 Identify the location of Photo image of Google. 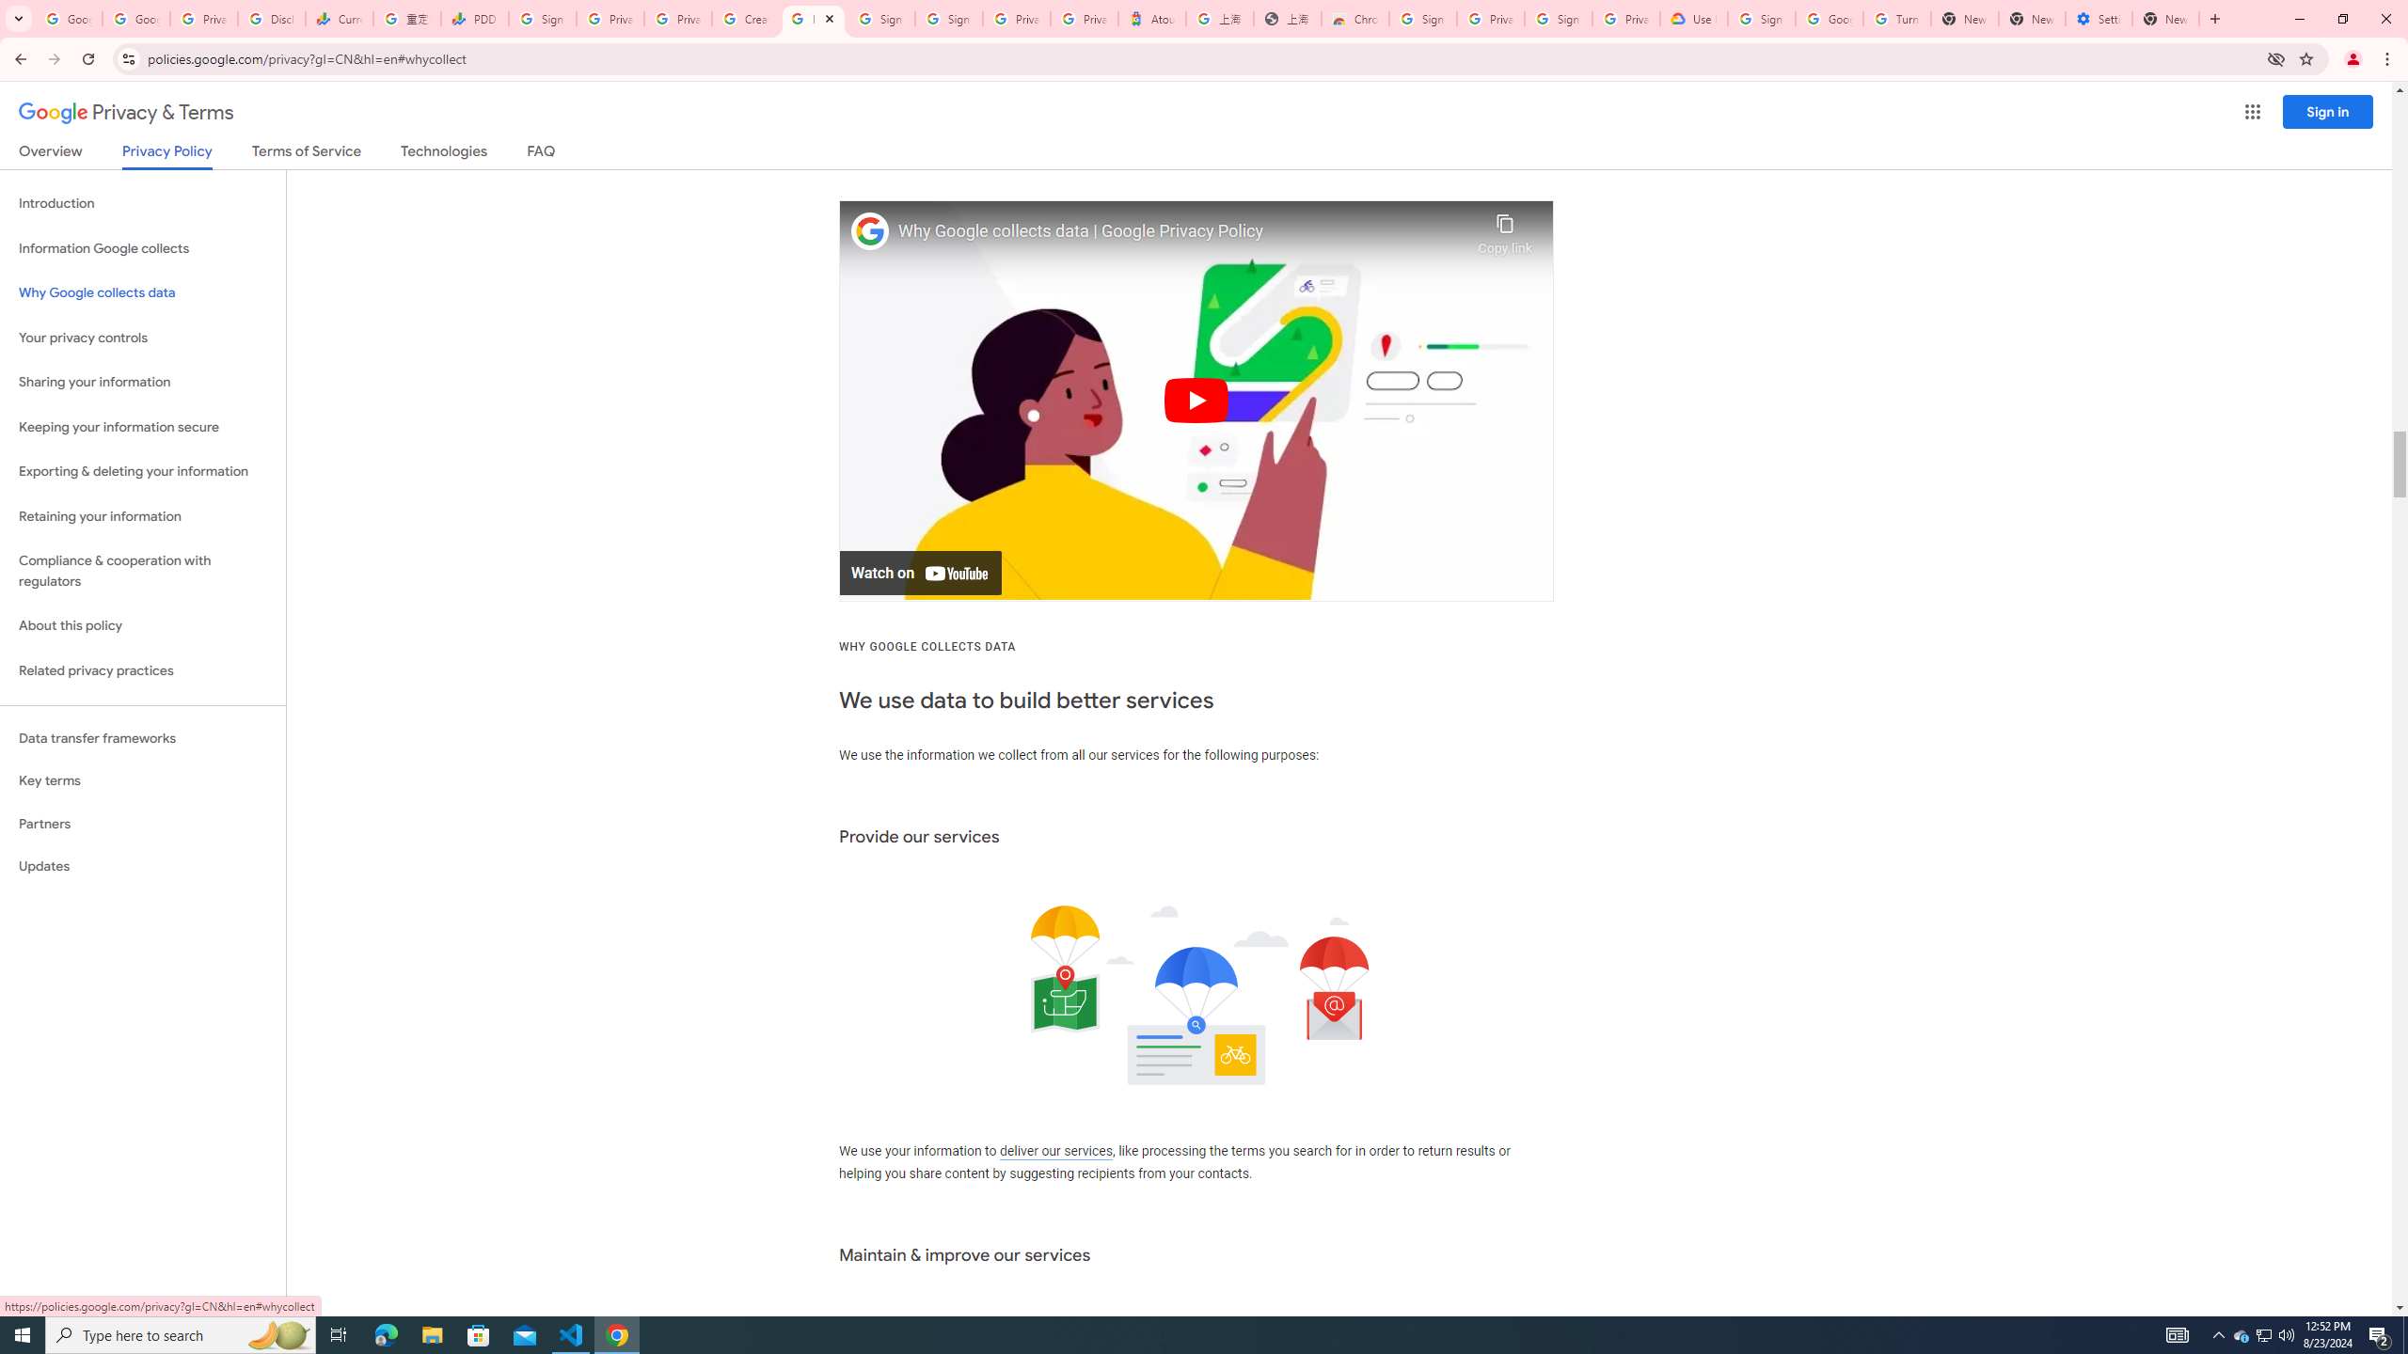
(870, 231).